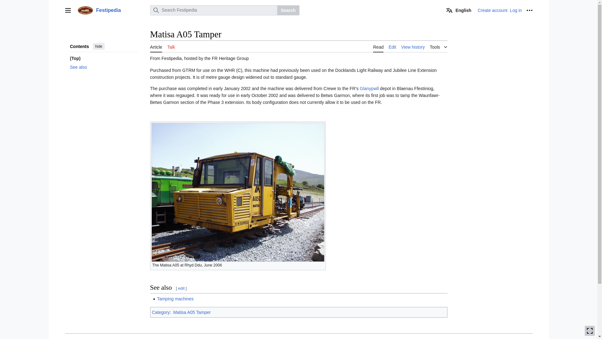  Describe the element at coordinates (156, 46) in the screenshot. I see `Article` at that location.